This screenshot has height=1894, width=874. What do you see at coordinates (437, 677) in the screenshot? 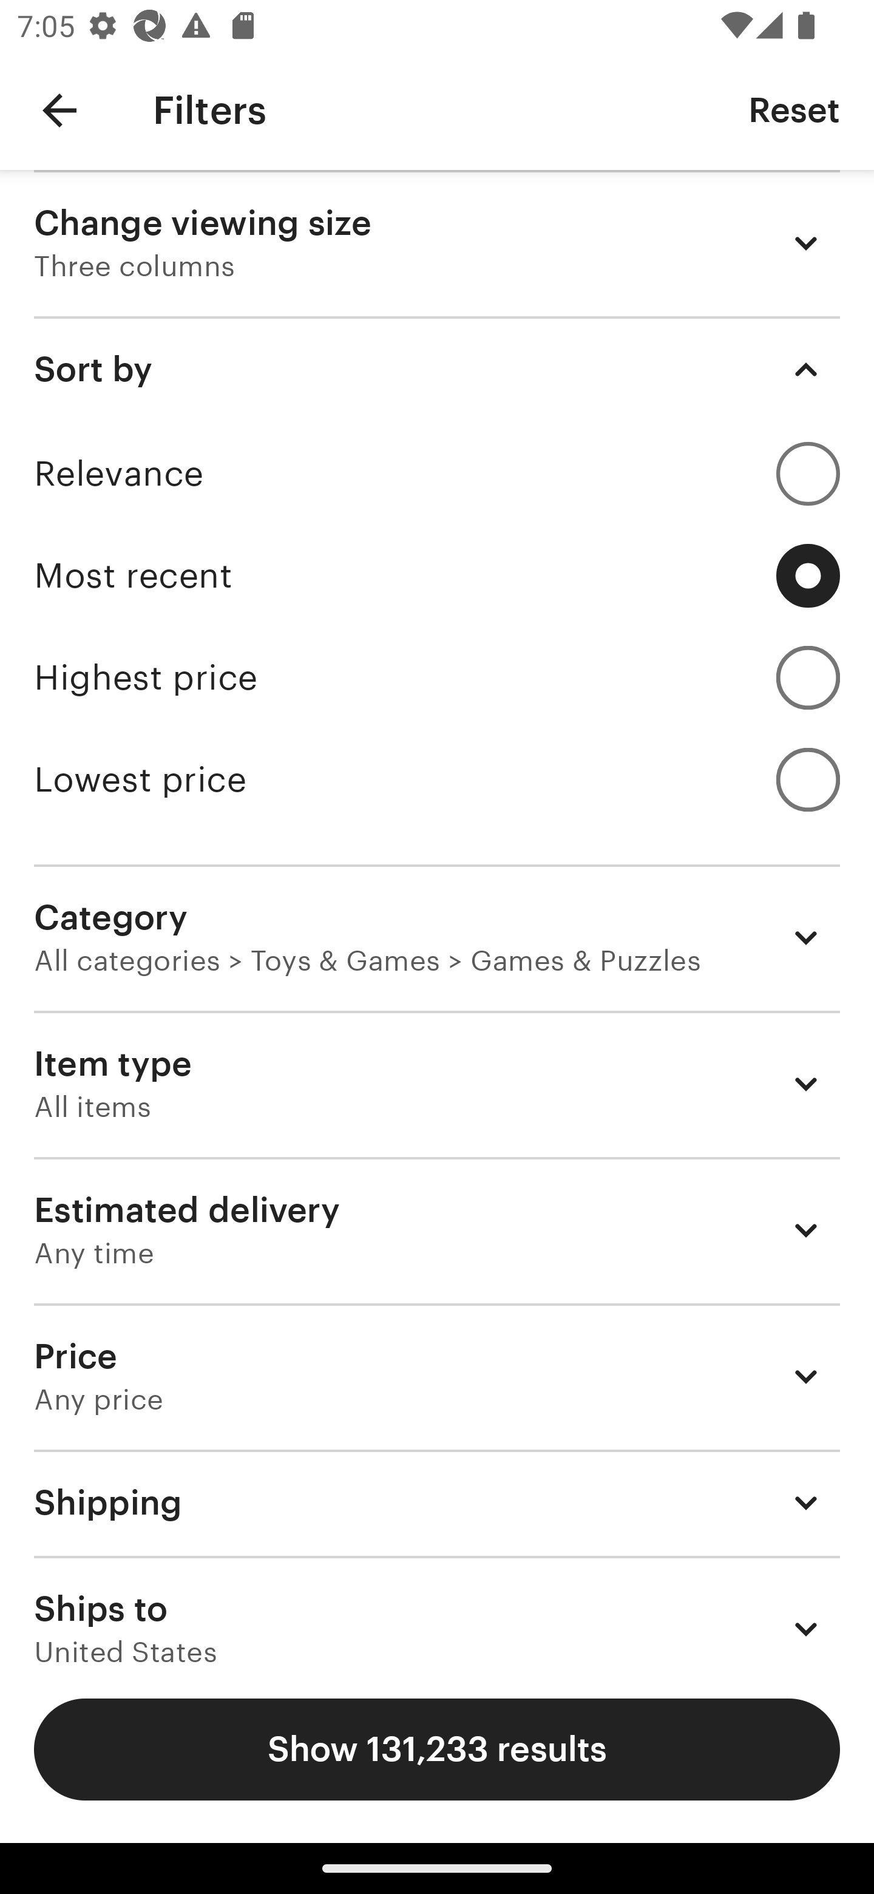
I see `Highest price` at bounding box center [437, 677].